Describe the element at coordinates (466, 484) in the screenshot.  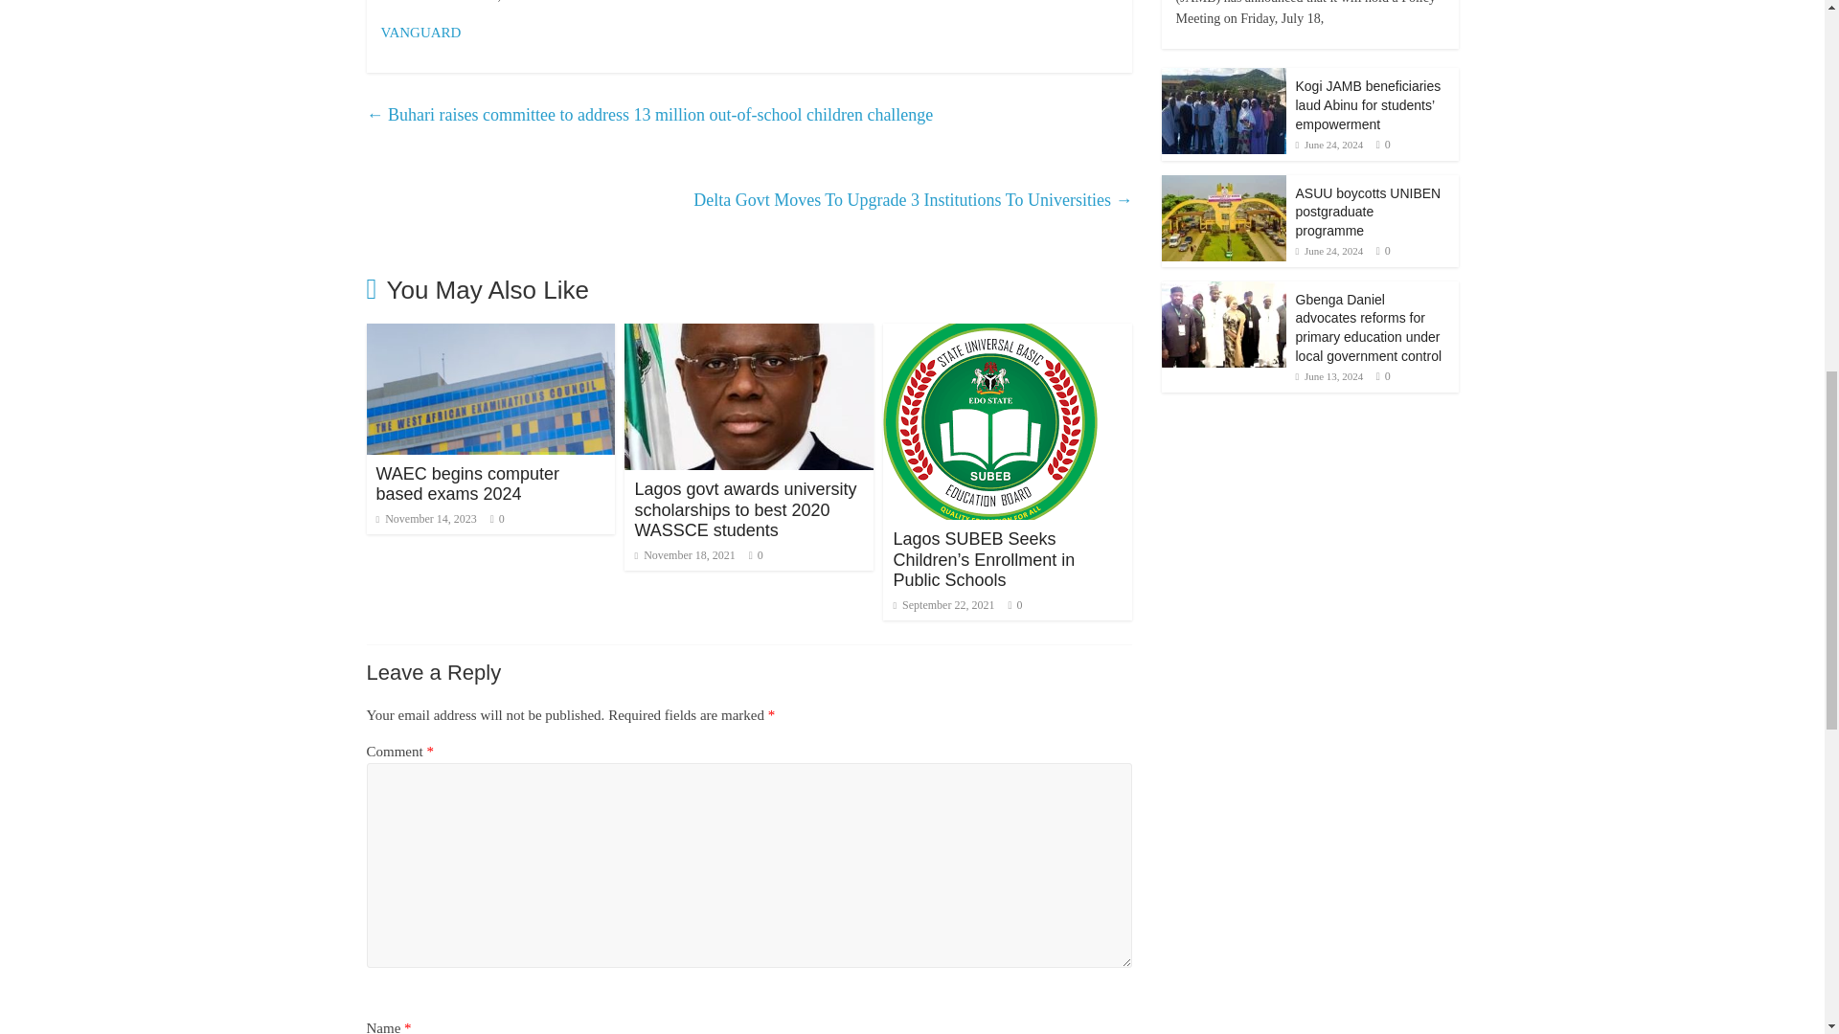
I see `WAEC begins computer based exams 2024` at that location.